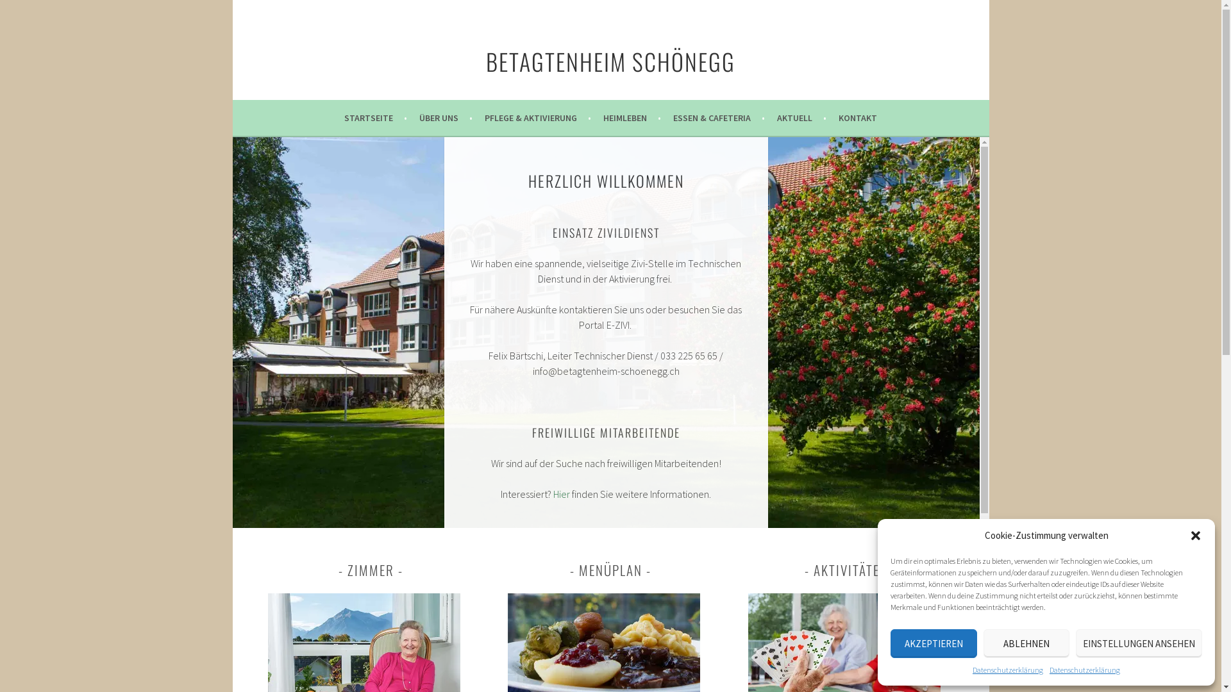 The image size is (1231, 692). What do you see at coordinates (538, 118) in the screenshot?
I see `PFLEGE & AKTIVIERUNG` at bounding box center [538, 118].